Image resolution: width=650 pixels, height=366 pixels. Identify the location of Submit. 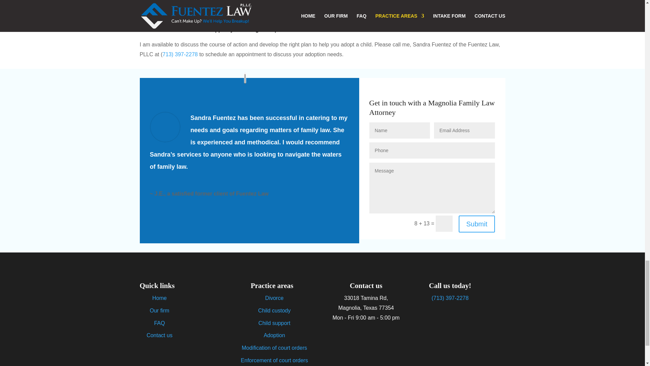
(477, 224).